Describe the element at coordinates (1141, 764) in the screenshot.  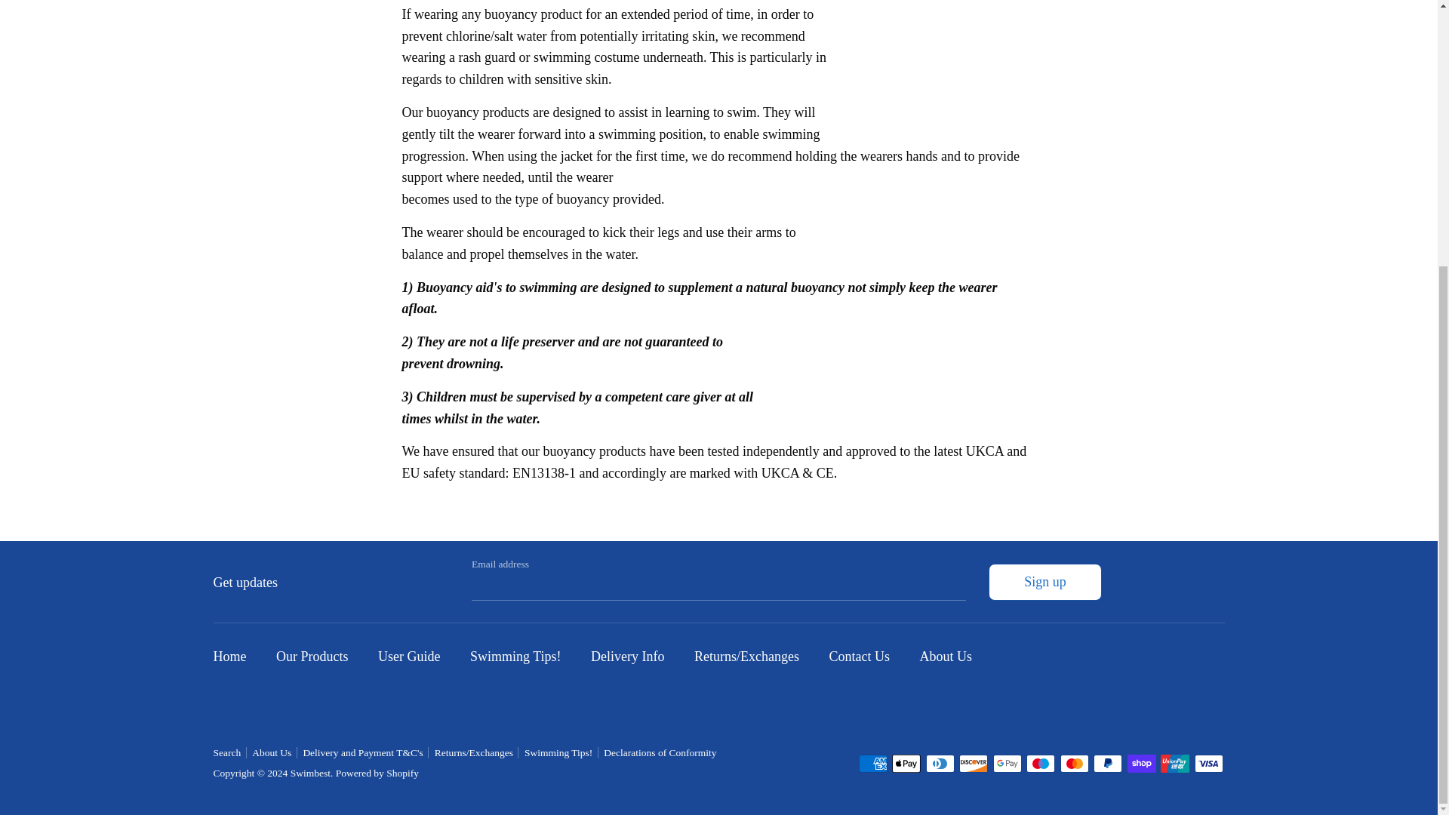
I see `Shop Pay` at that location.